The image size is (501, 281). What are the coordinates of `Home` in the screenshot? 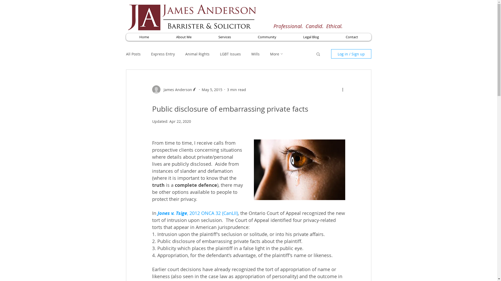 It's located at (144, 37).